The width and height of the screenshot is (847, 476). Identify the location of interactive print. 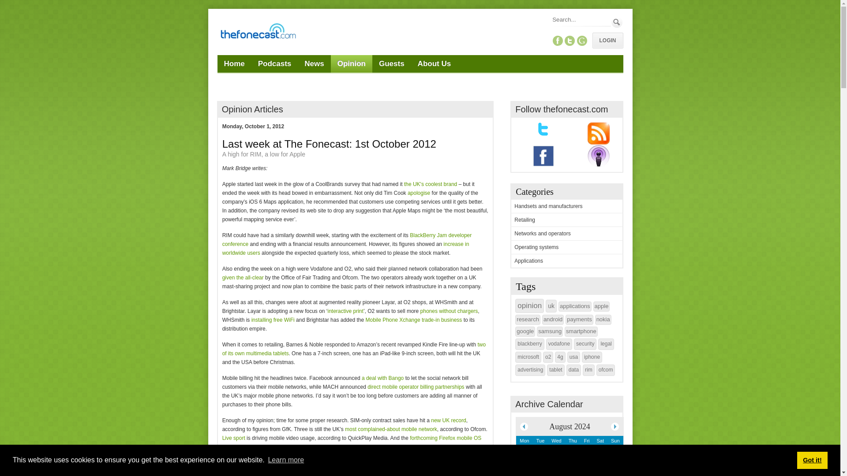
(345, 311).